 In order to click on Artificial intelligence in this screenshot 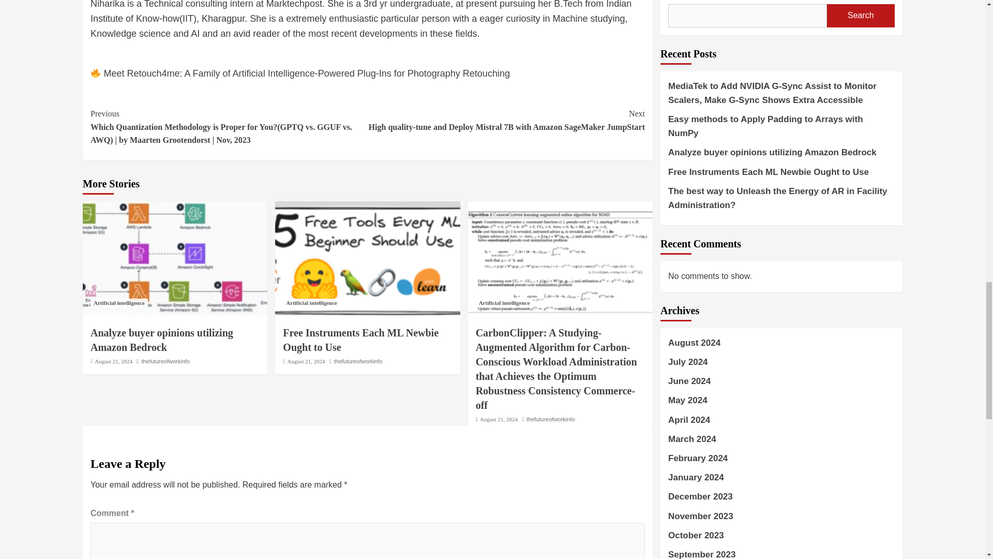, I will do `click(504, 303)`.